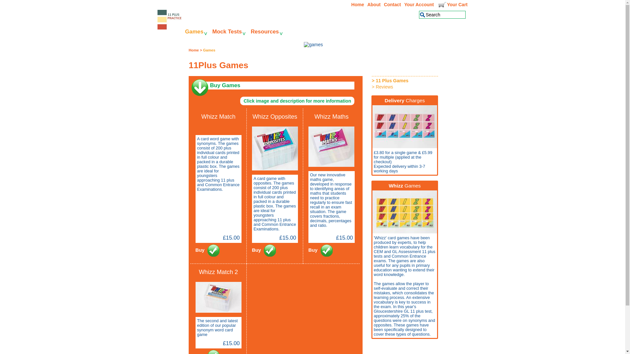 The height and width of the screenshot is (354, 630). I want to click on Resources, so click(266, 32).